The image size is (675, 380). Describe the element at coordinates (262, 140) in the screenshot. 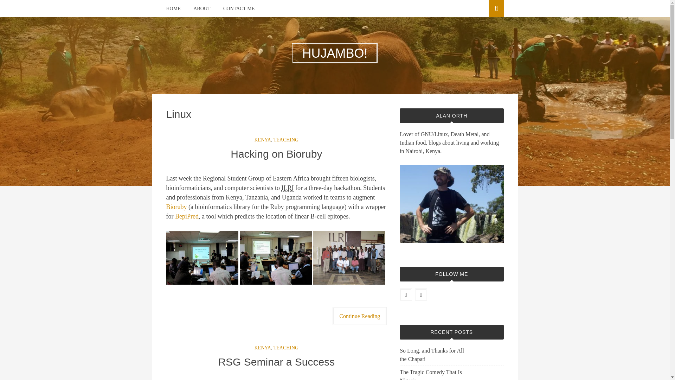

I see `KENYA` at that location.